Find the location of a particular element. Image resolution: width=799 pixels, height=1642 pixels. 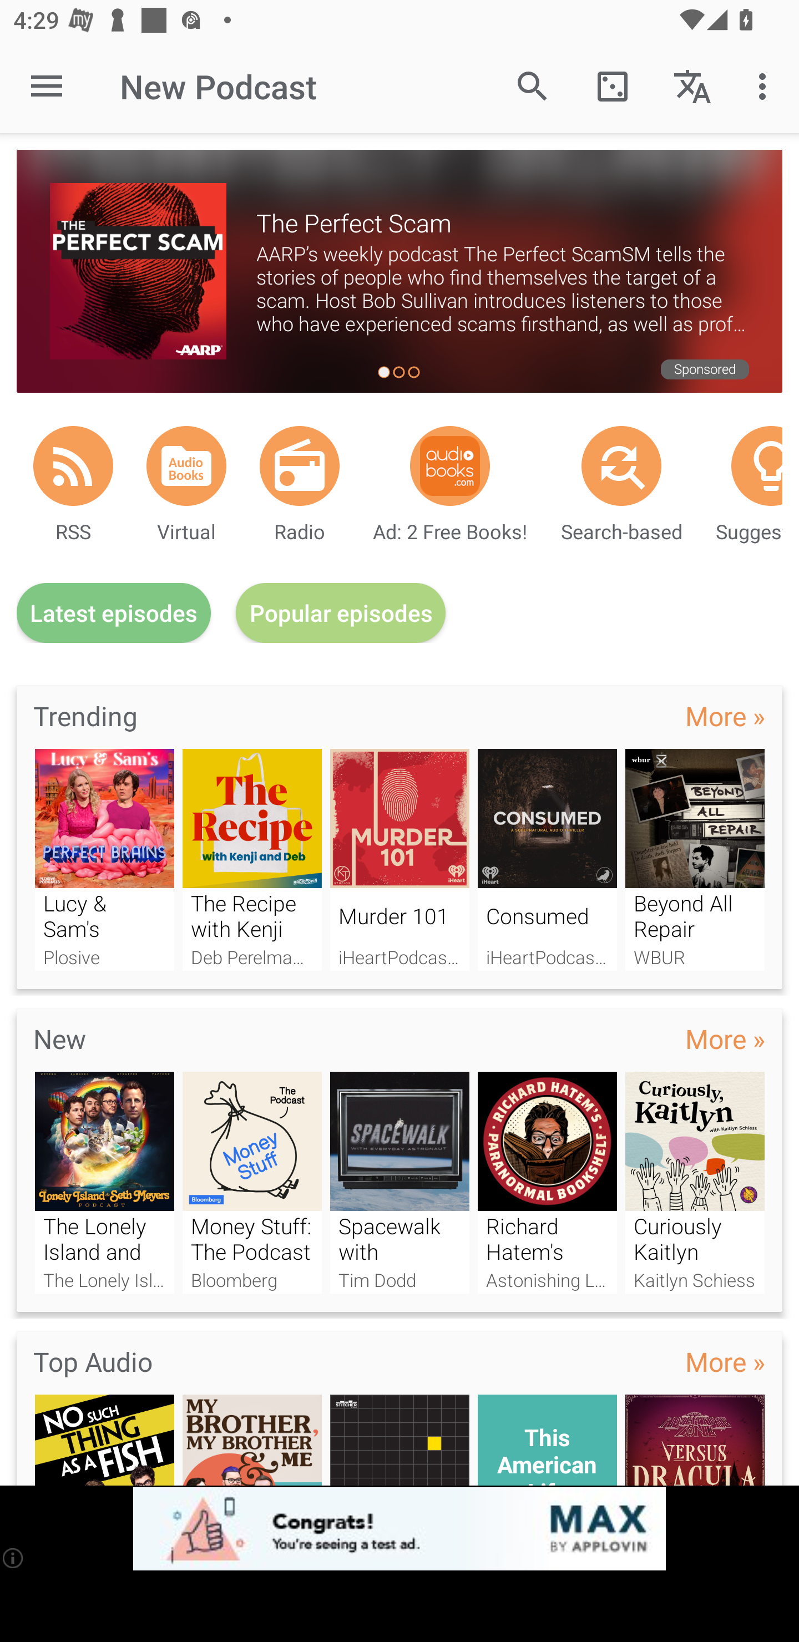

RSS is located at coordinates (73, 465).